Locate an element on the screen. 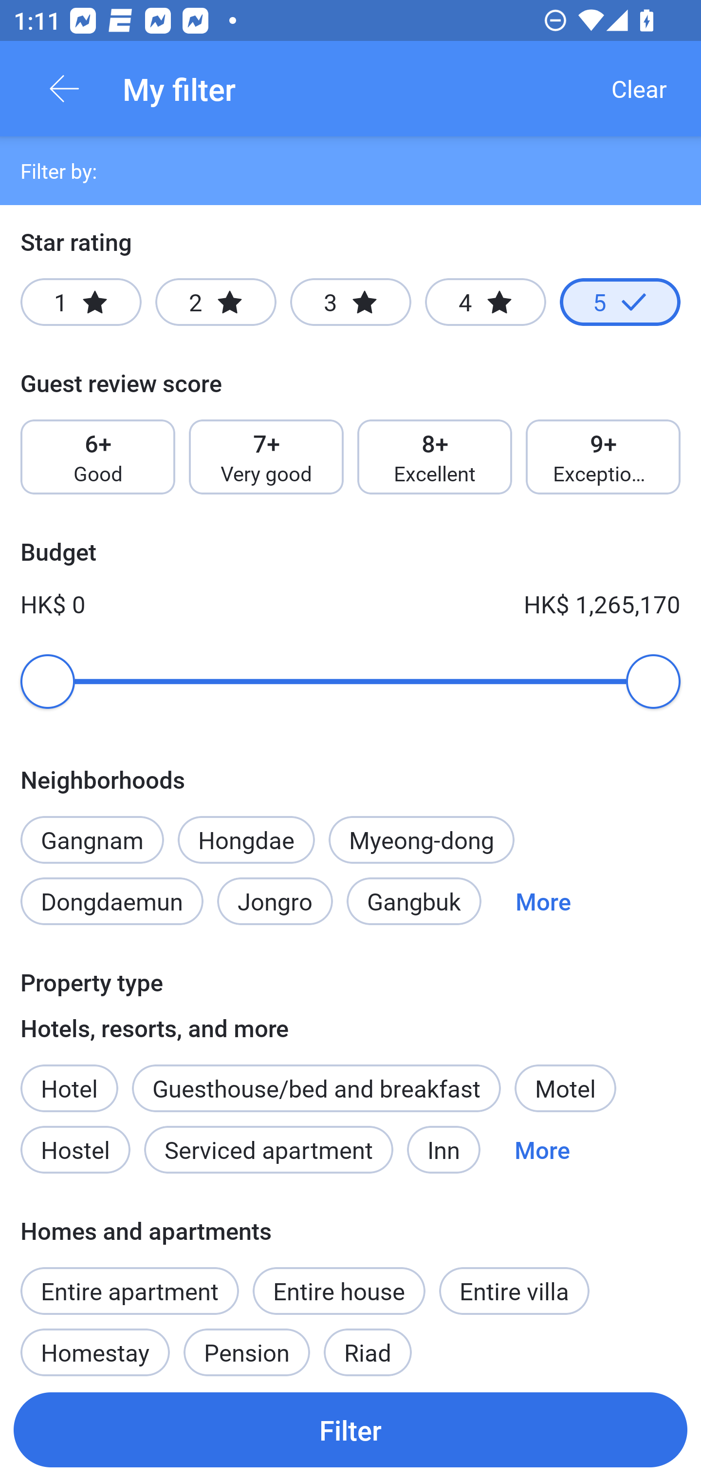  6+ Good is located at coordinates (97, 457).